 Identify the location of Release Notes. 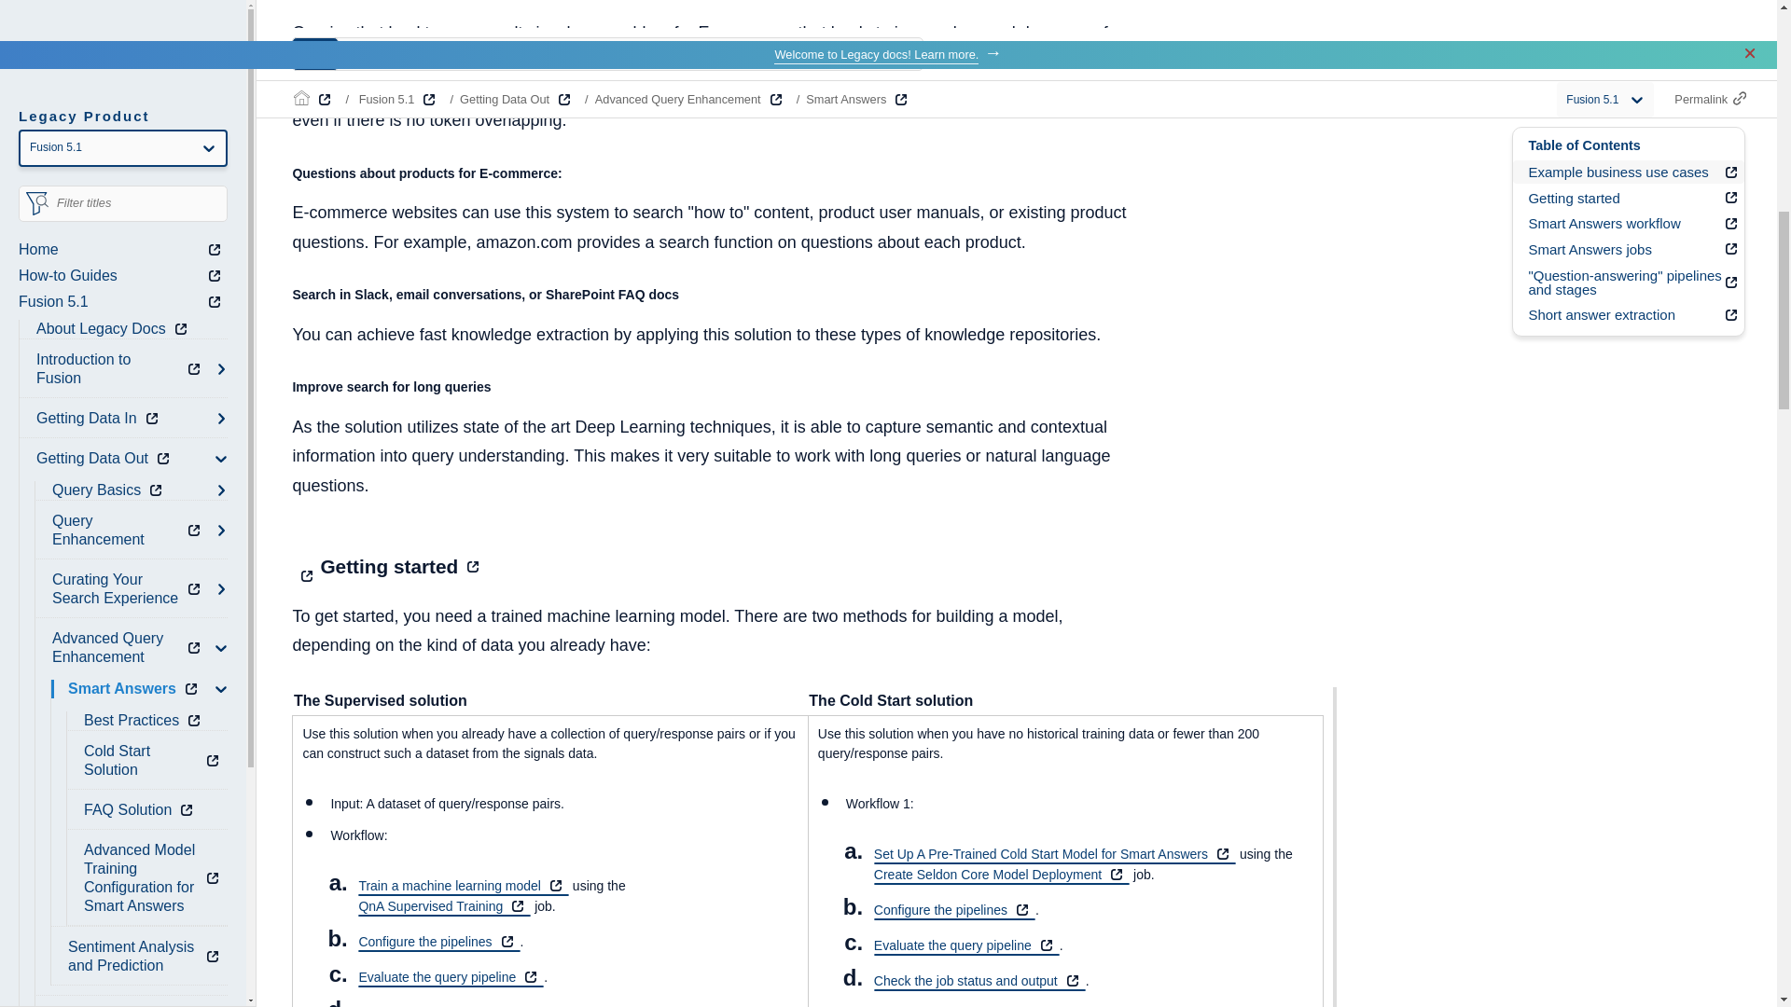
(99, 220).